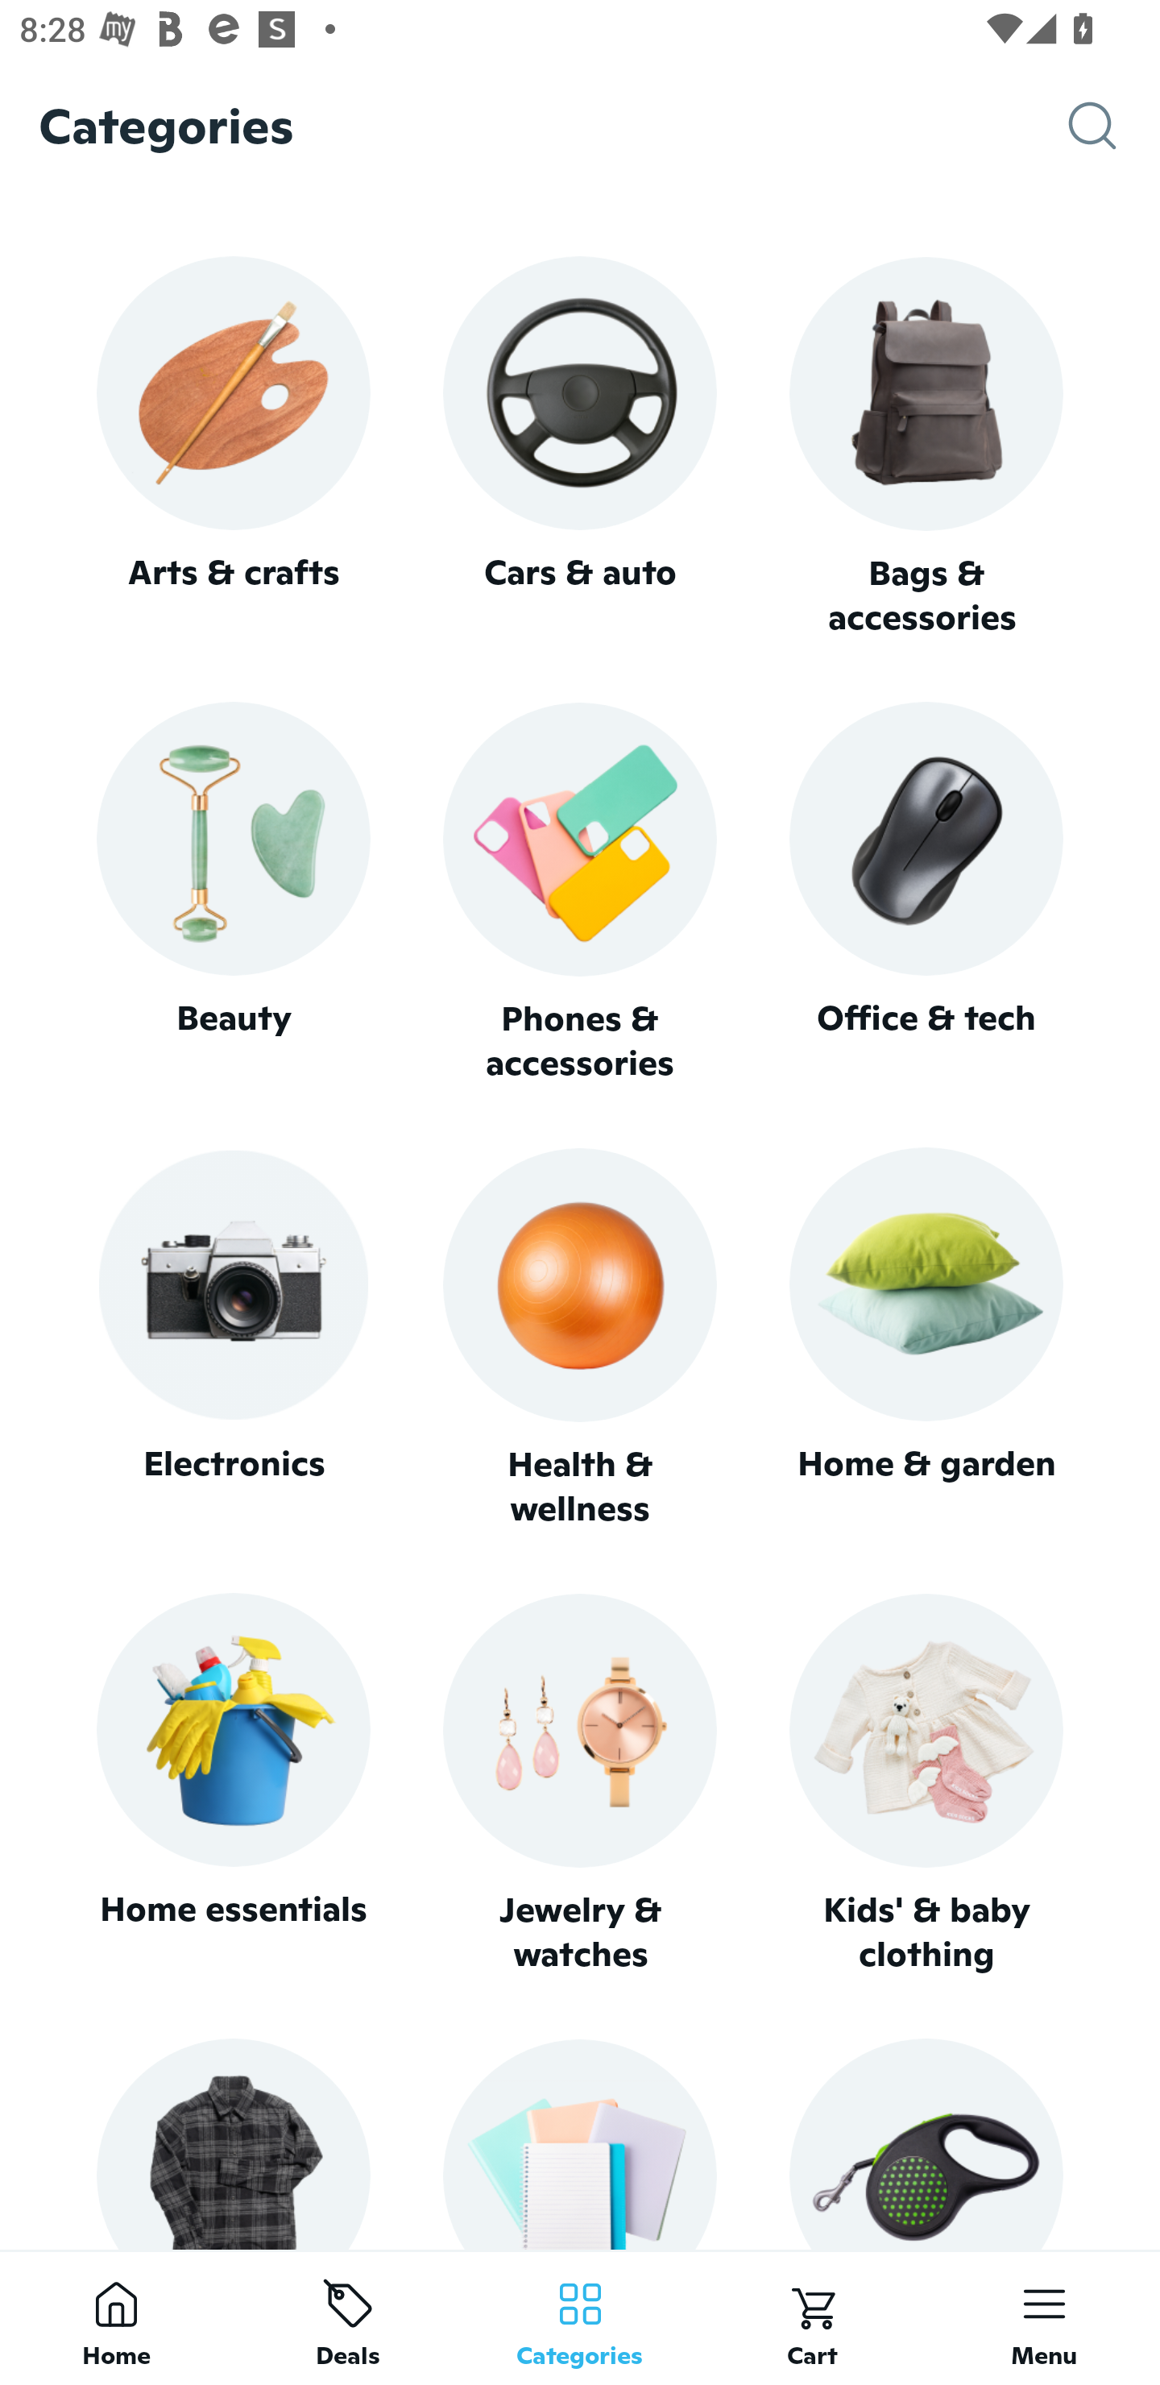 This screenshot has width=1160, height=2385. Describe the element at coordinates (580, 1784) in the screenshot. I see `Jewelry & watches` at that location.